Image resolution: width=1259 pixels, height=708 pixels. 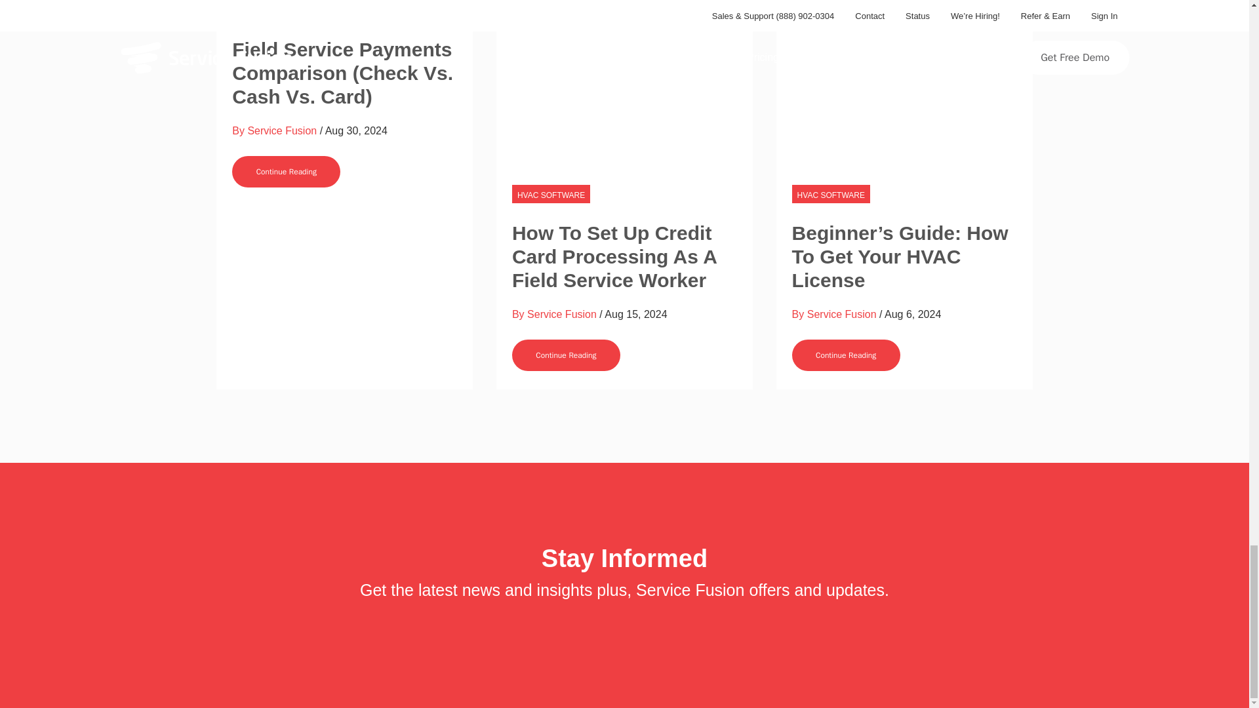 What do you see at coordinates (830, 193) in the screenshot?
I see `HVAC Software` at bounding box center [830, 193].